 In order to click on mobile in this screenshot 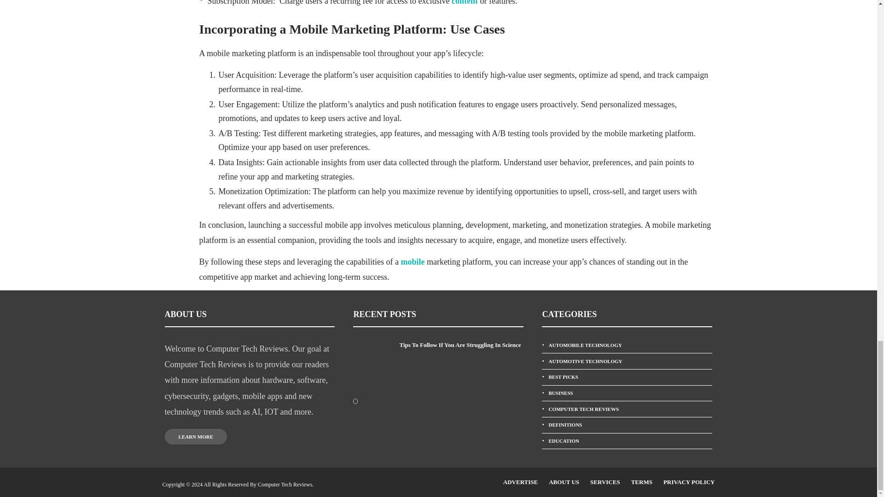, I will do `click(413, 261)`.